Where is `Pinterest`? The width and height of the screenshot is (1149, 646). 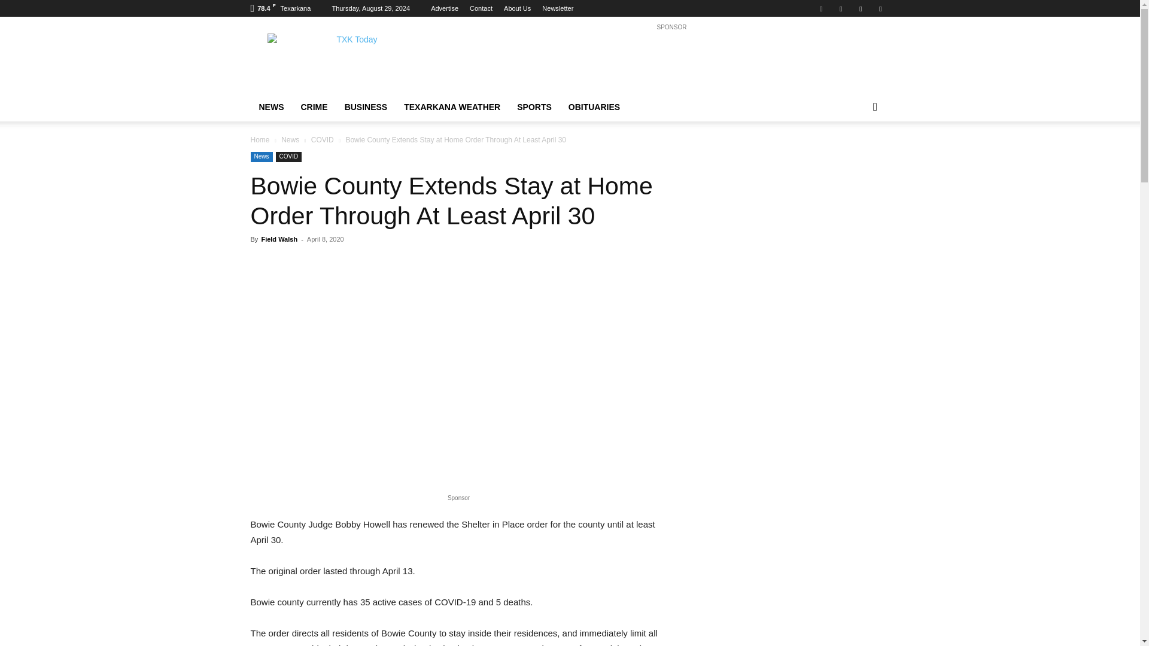
Pinterest is located at coordinates (841, 8).